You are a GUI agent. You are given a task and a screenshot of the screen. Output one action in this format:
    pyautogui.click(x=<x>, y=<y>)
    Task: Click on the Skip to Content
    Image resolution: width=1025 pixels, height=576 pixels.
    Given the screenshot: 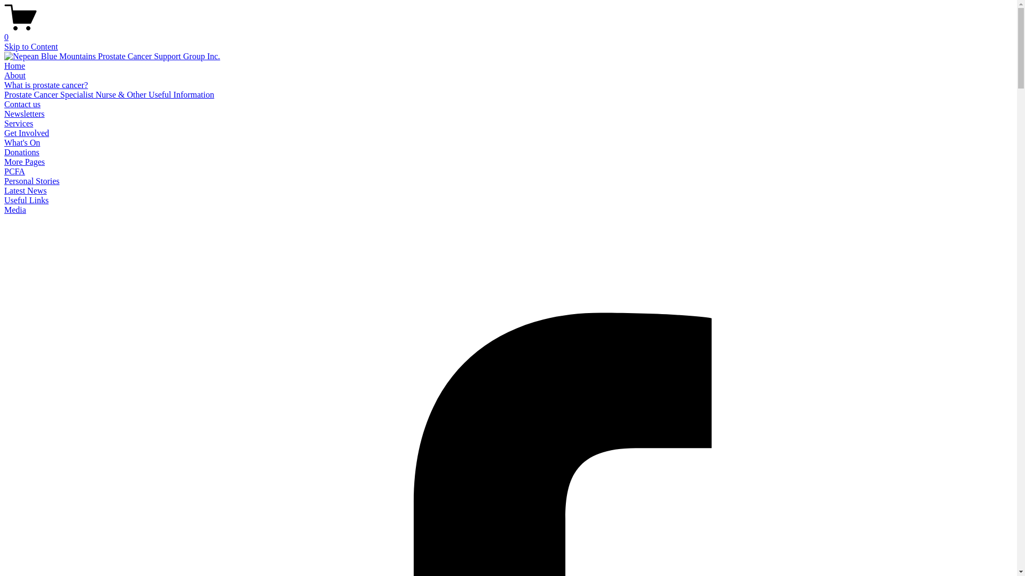 What is the action you would take?
    pyautogui.click(x=31, y=47)
    